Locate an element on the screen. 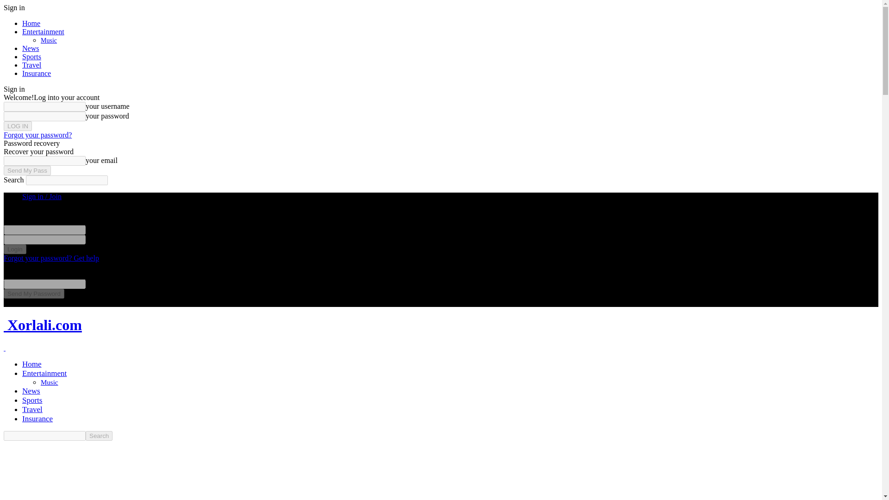 Image resolution: width=889 pixels, height=500 pixels. News is located at coordinates (31, 391).